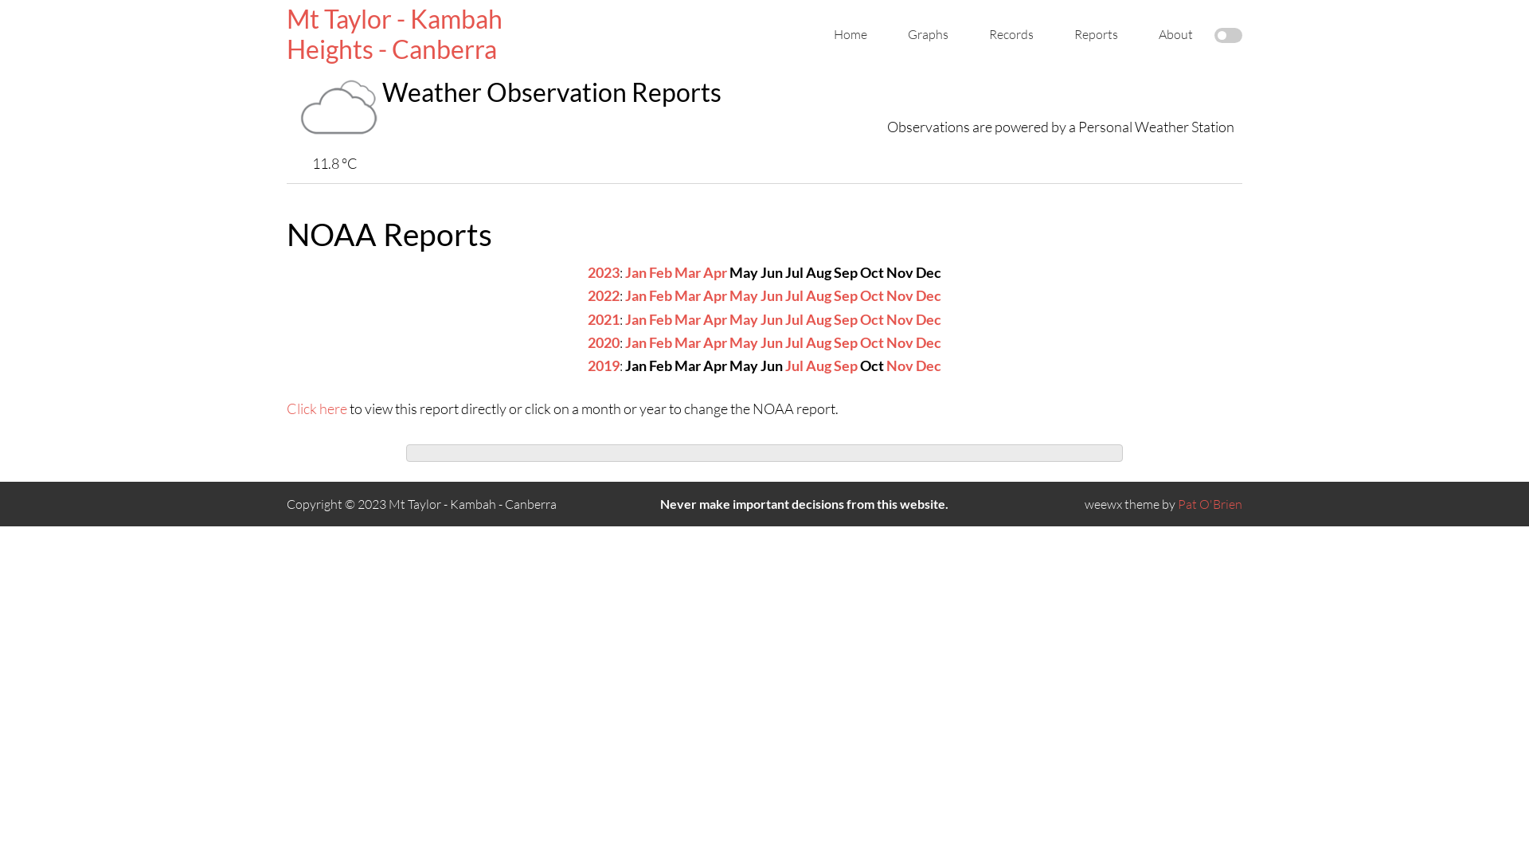 This screenshot has width=1529, height=860. I want to click on Mar, so click(688, 319).